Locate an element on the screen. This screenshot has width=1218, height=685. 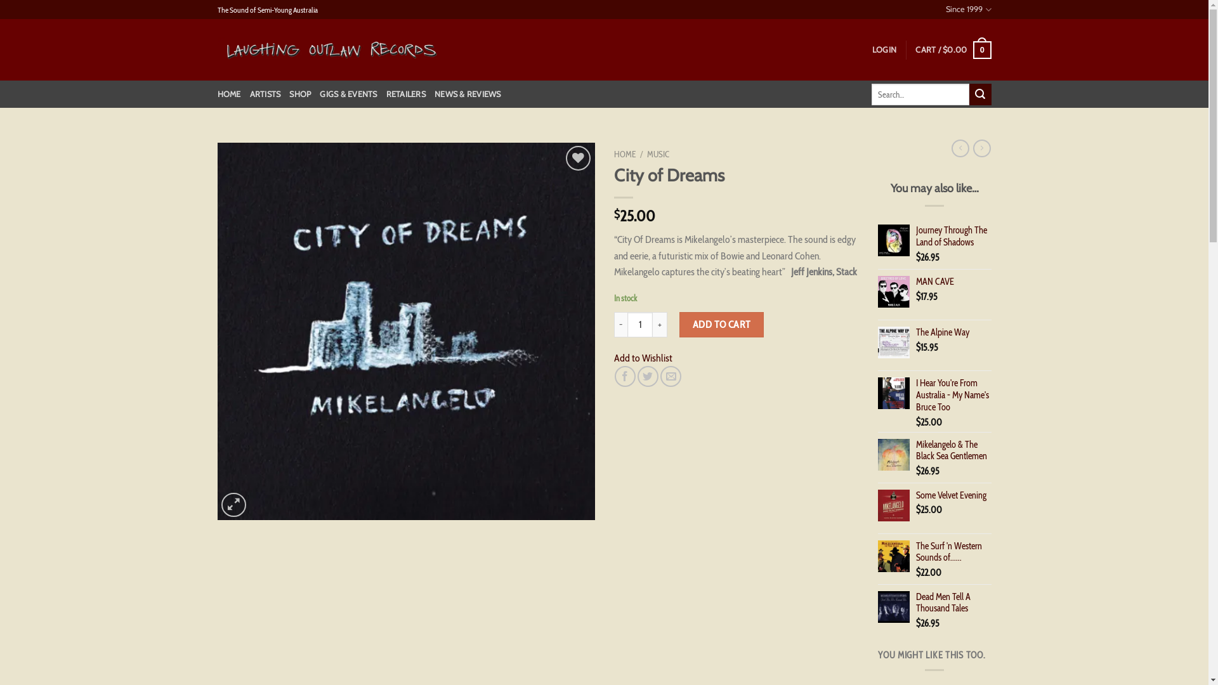
I Hear You're From Australia - My Name's Bruce Too is located at coordinates (953, 395).